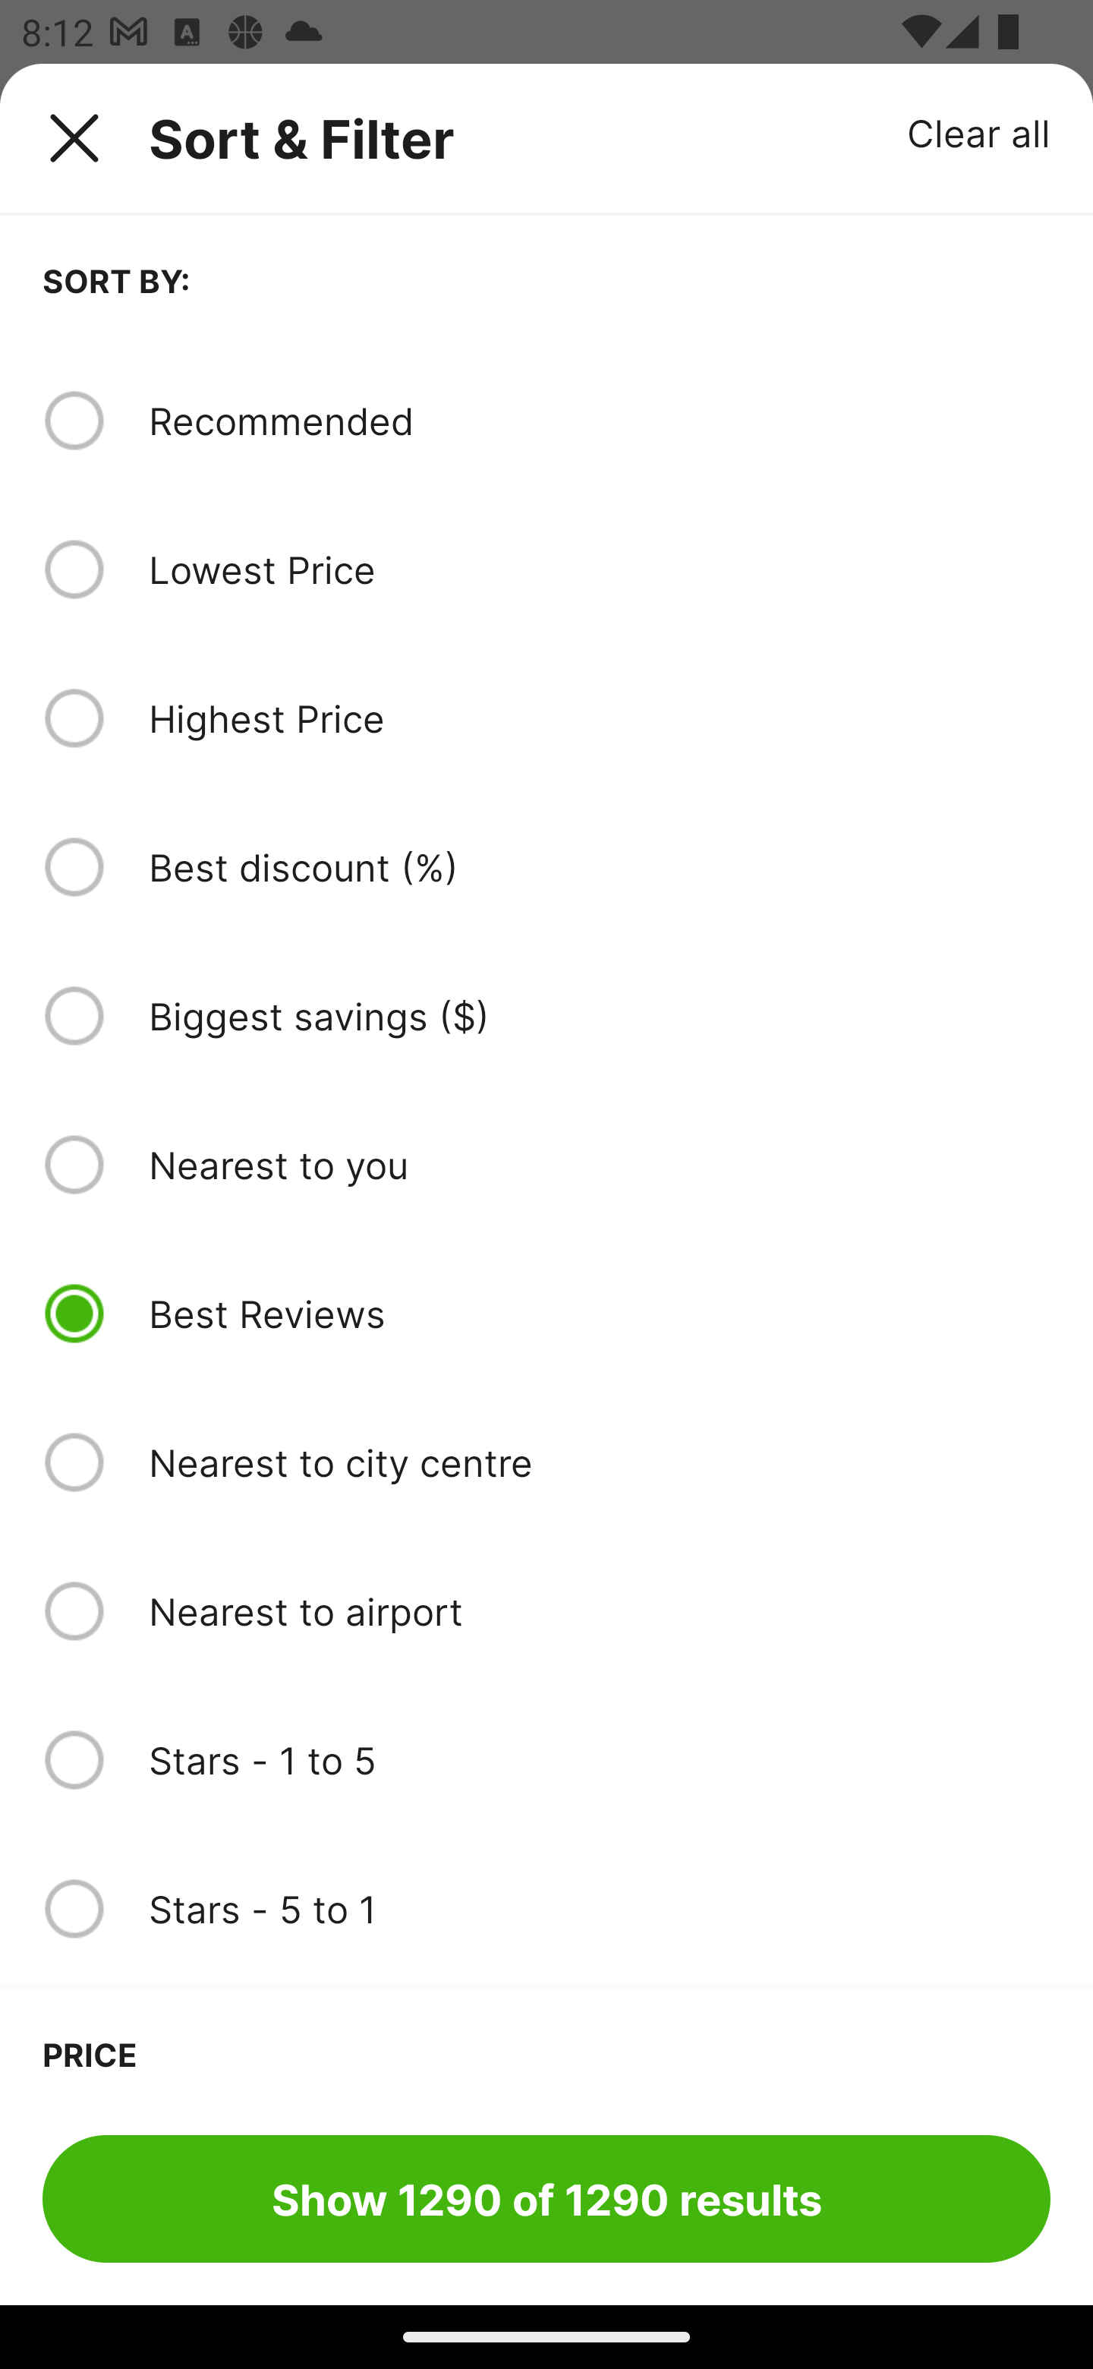 The image size is (1093, 2369). What do you see at coordinates (979, 132) in the screenshot?
I see `Clear all` at bounding box center [979, 132].